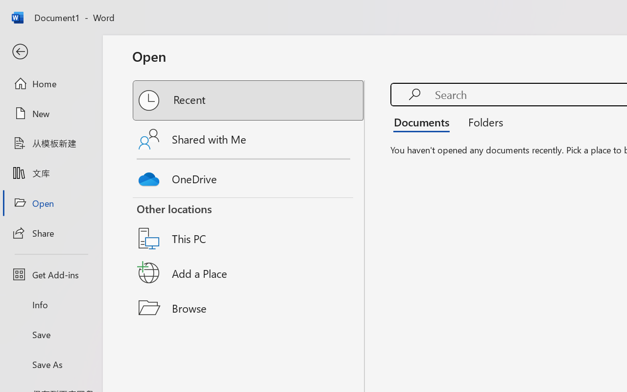 This screenshot has height=392, width=627. Describe the element at coordinates (51, 52) in the screenshot. I see `Back` at that location.